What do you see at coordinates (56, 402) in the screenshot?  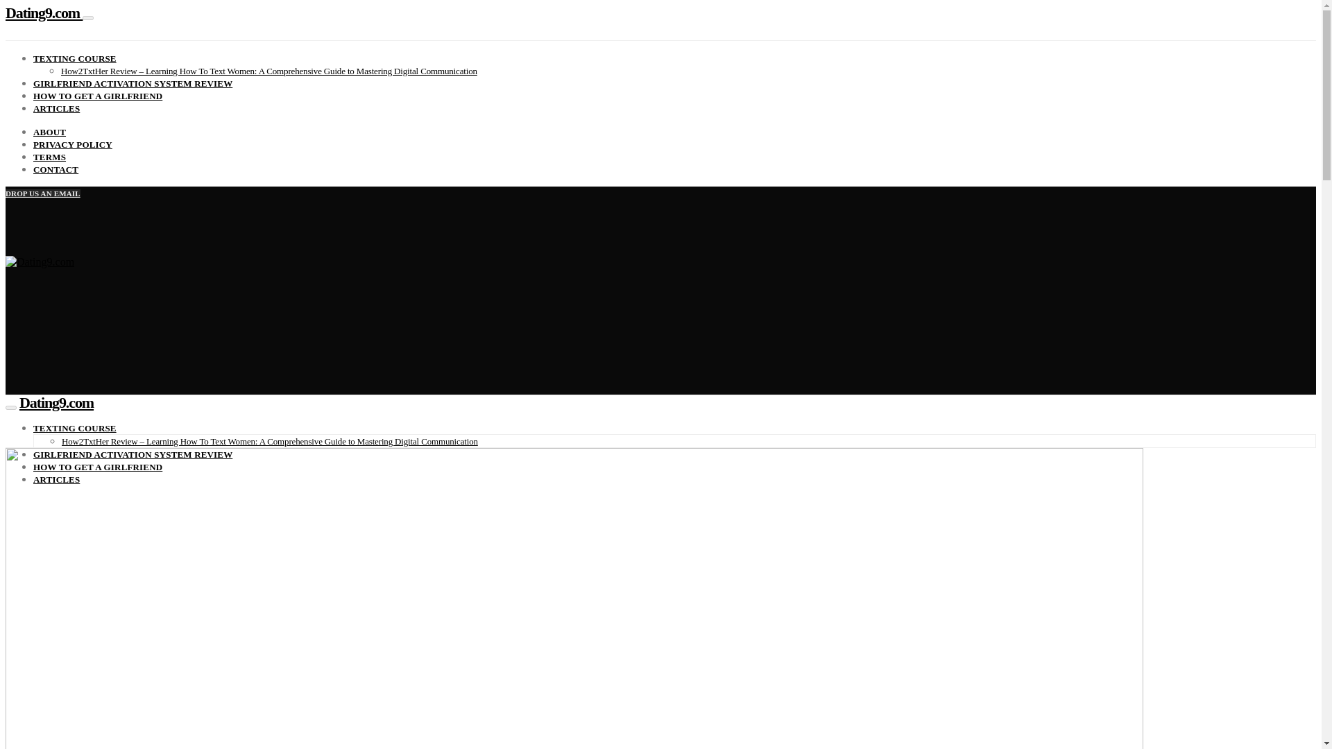 I see `Dating9.com` at bounding box center [56, 402].